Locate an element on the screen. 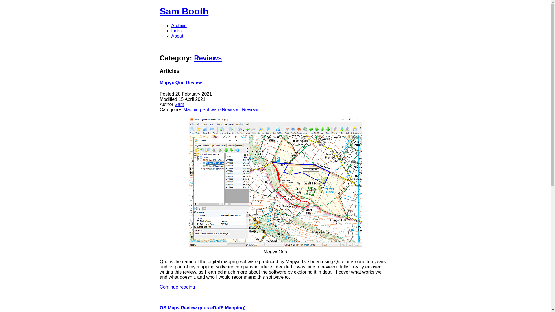 This screenshot has height=312, width=555. Mapping Software Reviews is located at coordinates (211, 109).